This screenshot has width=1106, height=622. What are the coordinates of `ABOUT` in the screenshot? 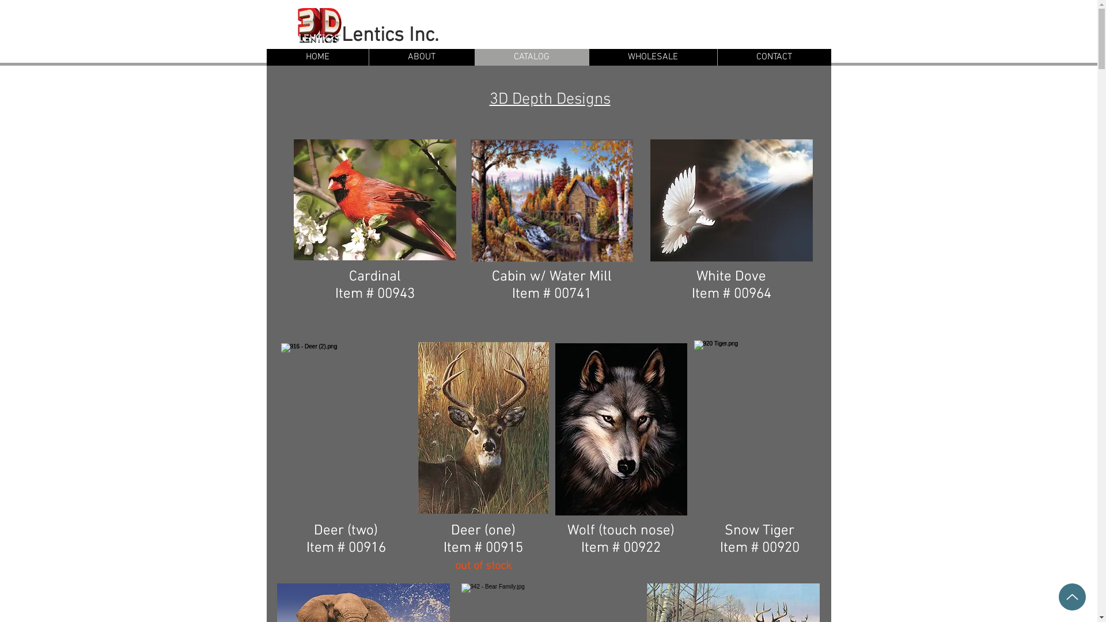 It's located at (422, 58).